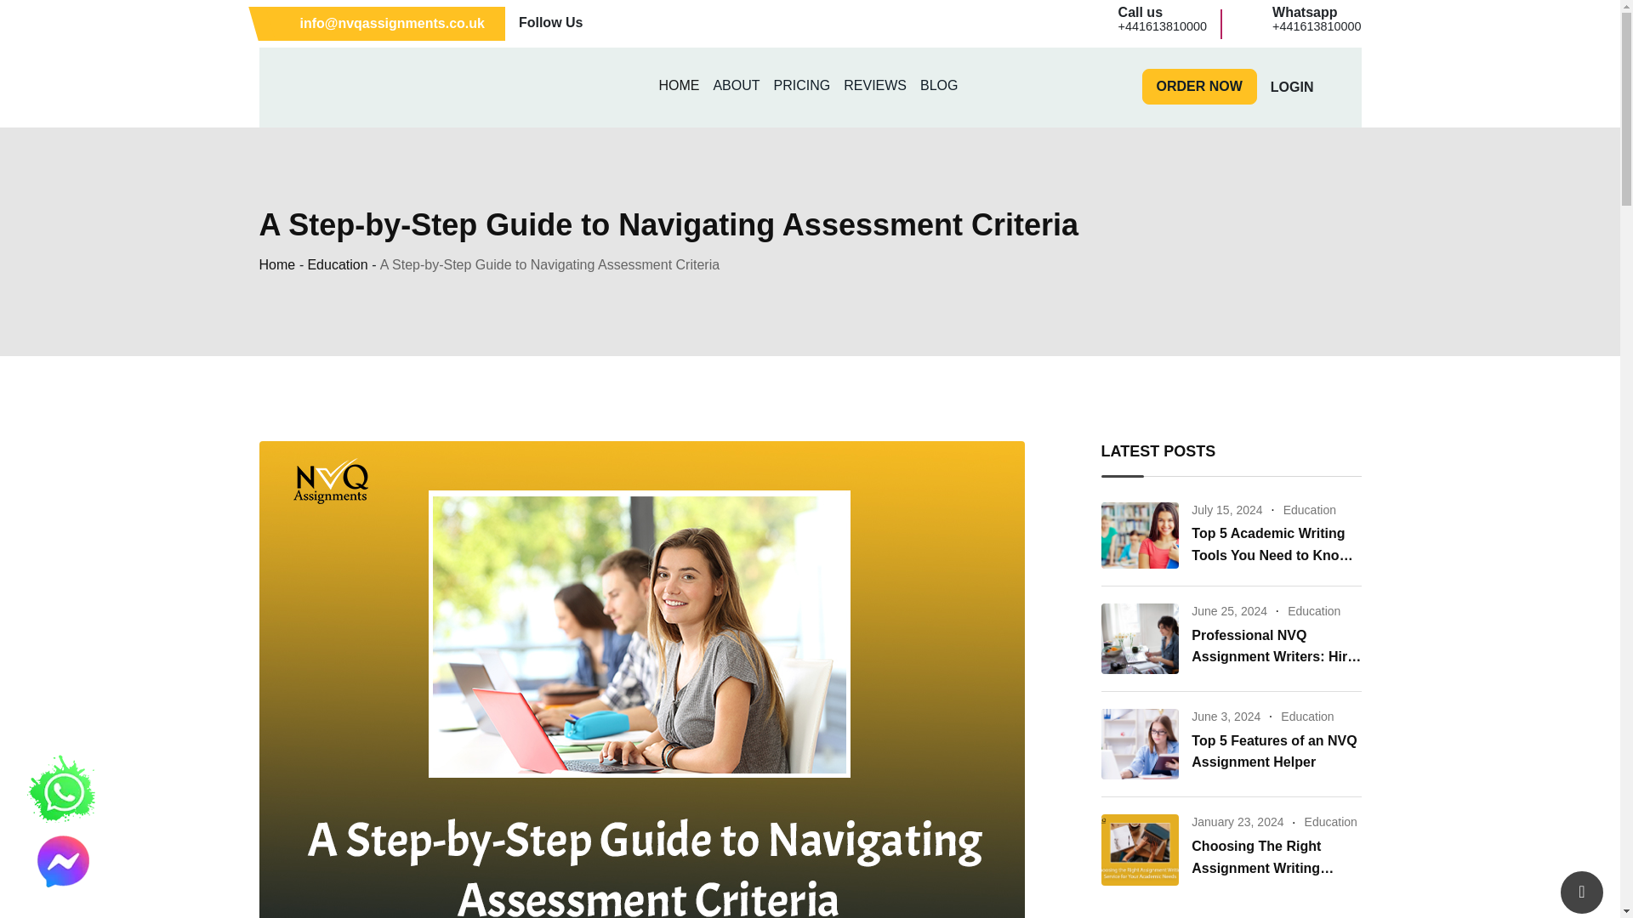  I want to click on icon, so click(809, 88).